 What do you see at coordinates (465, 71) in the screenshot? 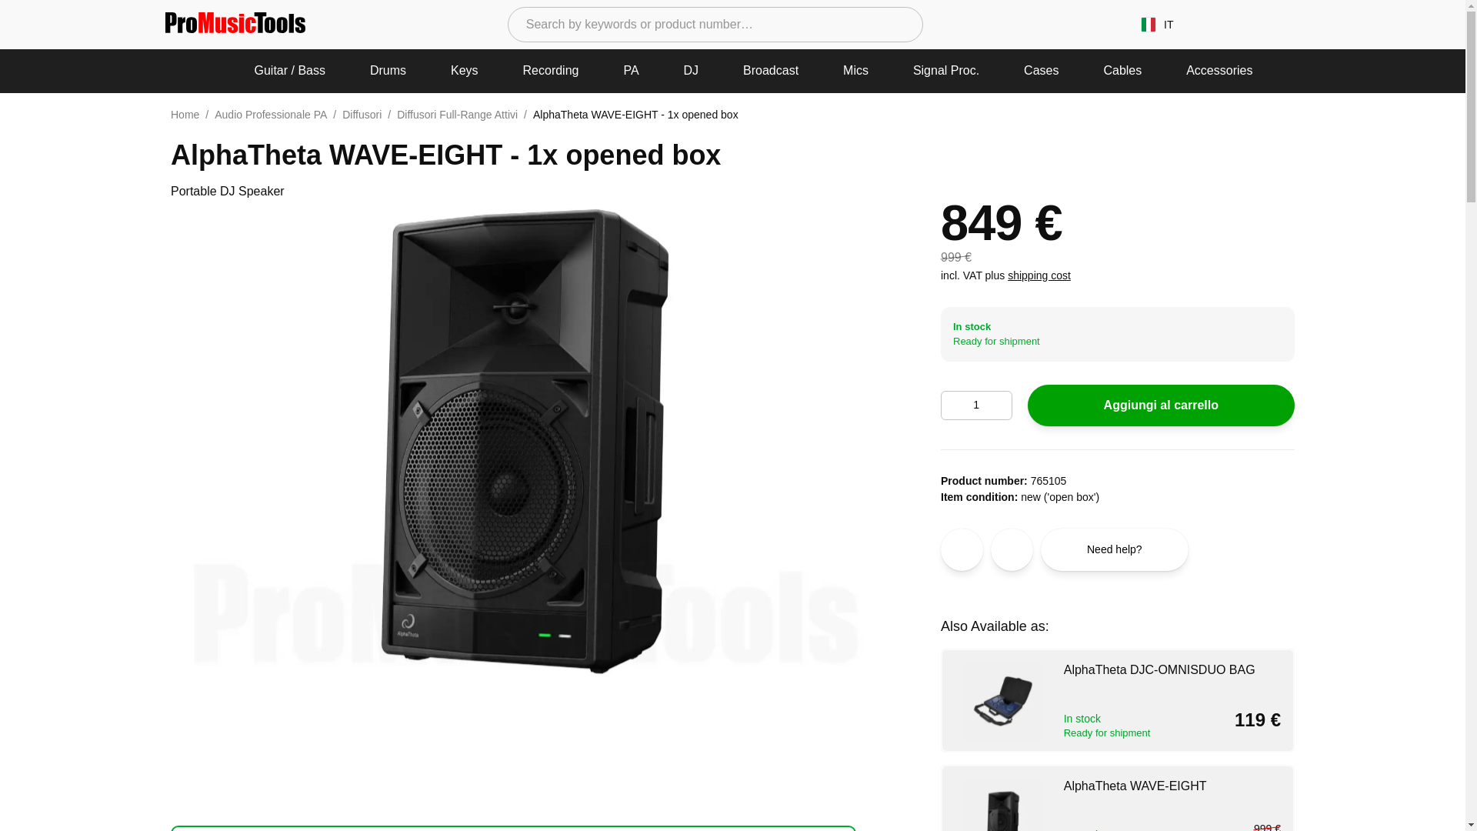
I see `Keys` at bounding box center [465, 71].